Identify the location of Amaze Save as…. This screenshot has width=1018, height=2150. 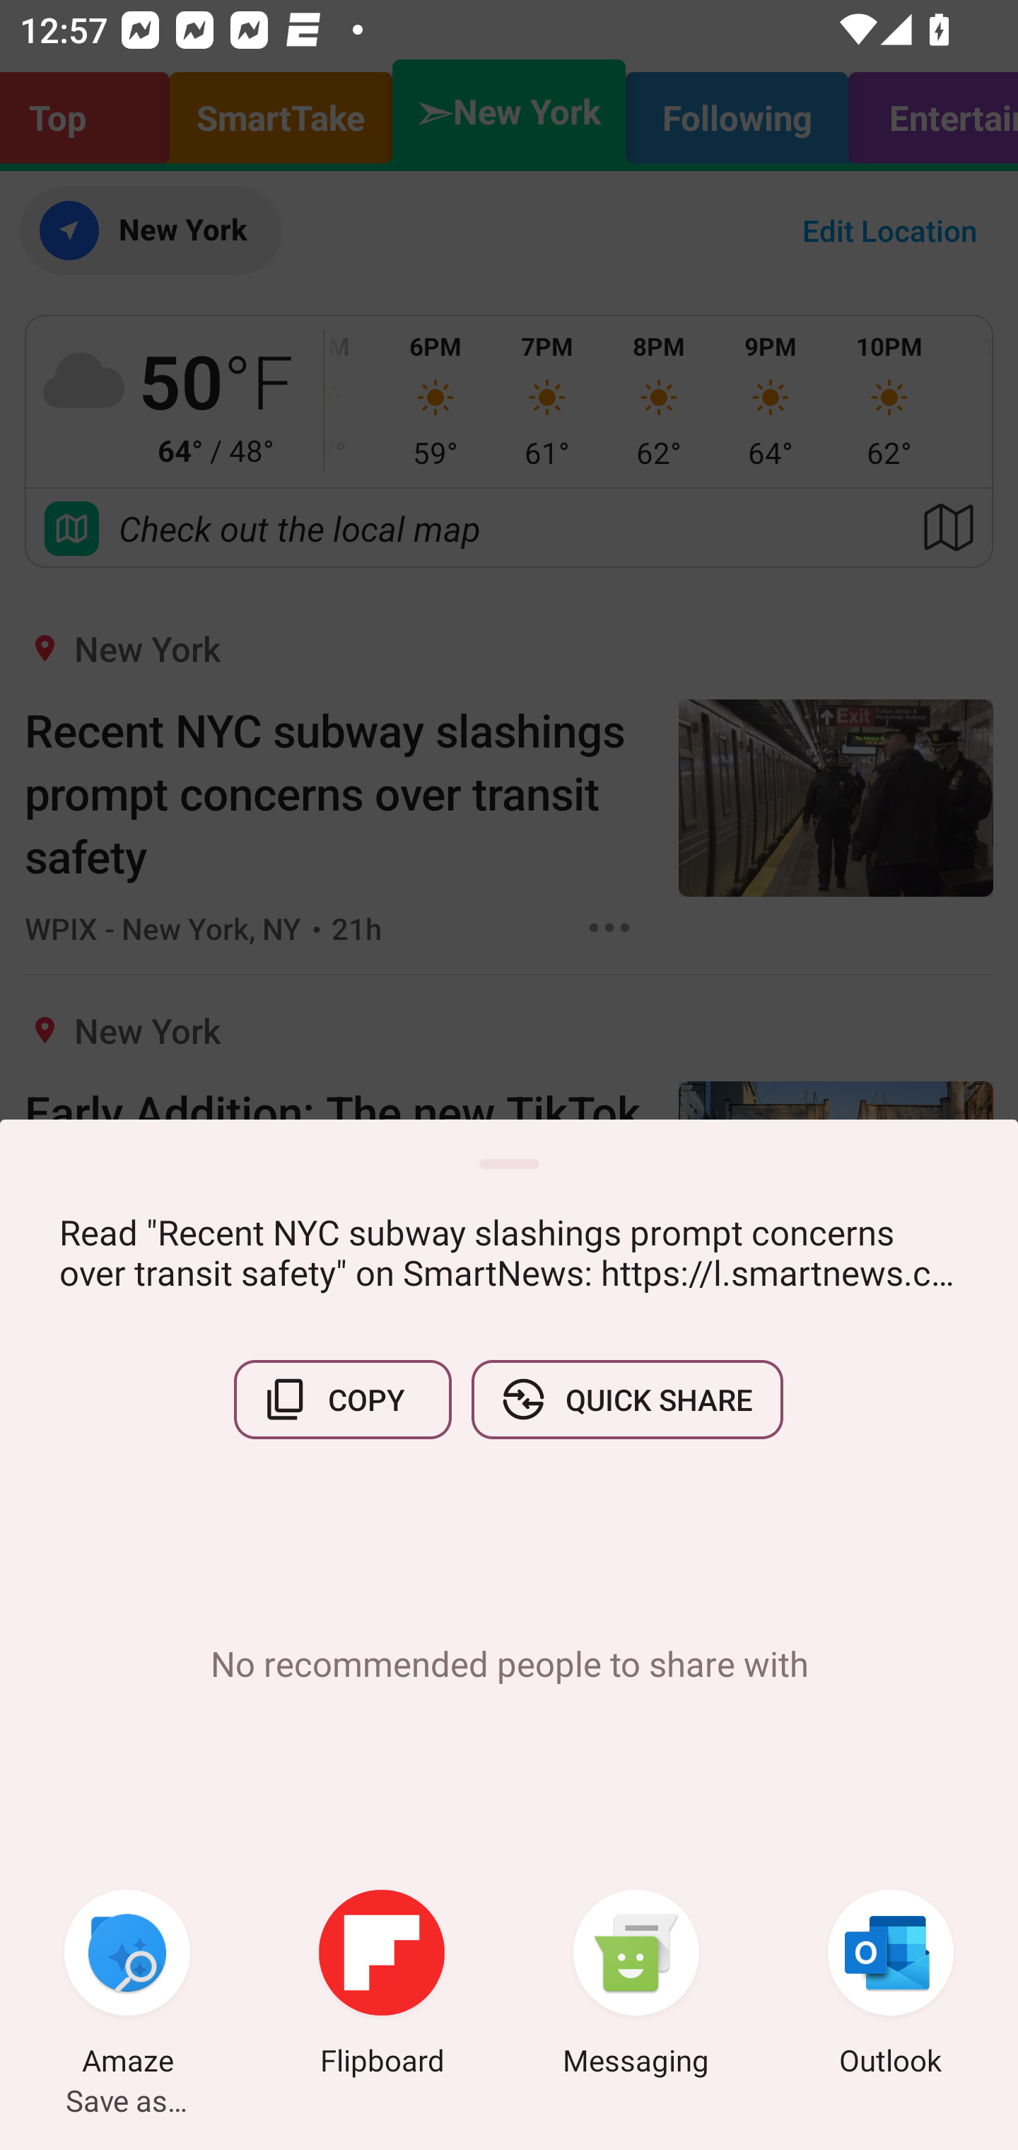
(127, 1986).